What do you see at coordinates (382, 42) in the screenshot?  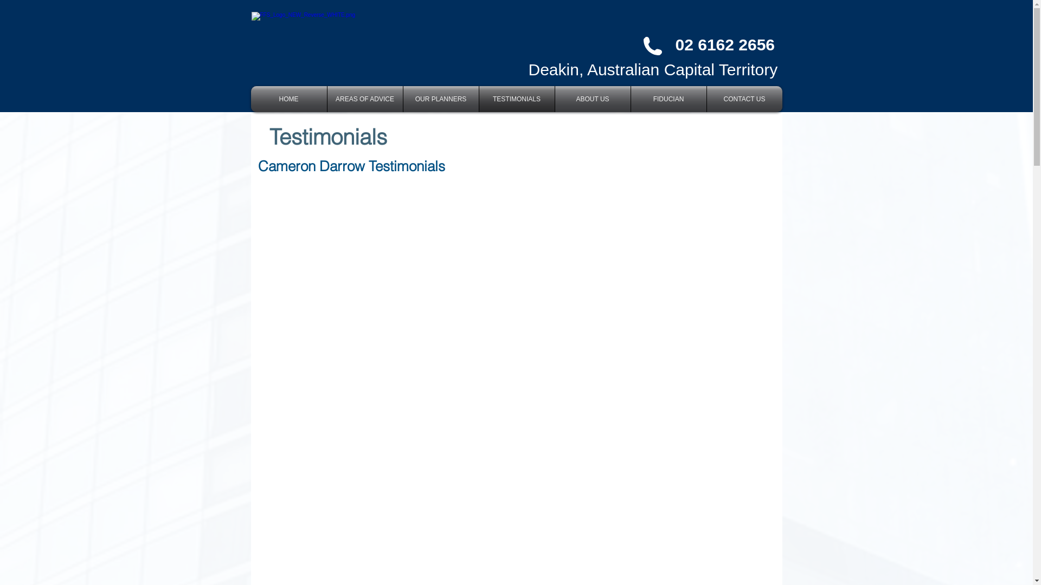 I see `FFS canberra.png` at bounding box center [382, 42].